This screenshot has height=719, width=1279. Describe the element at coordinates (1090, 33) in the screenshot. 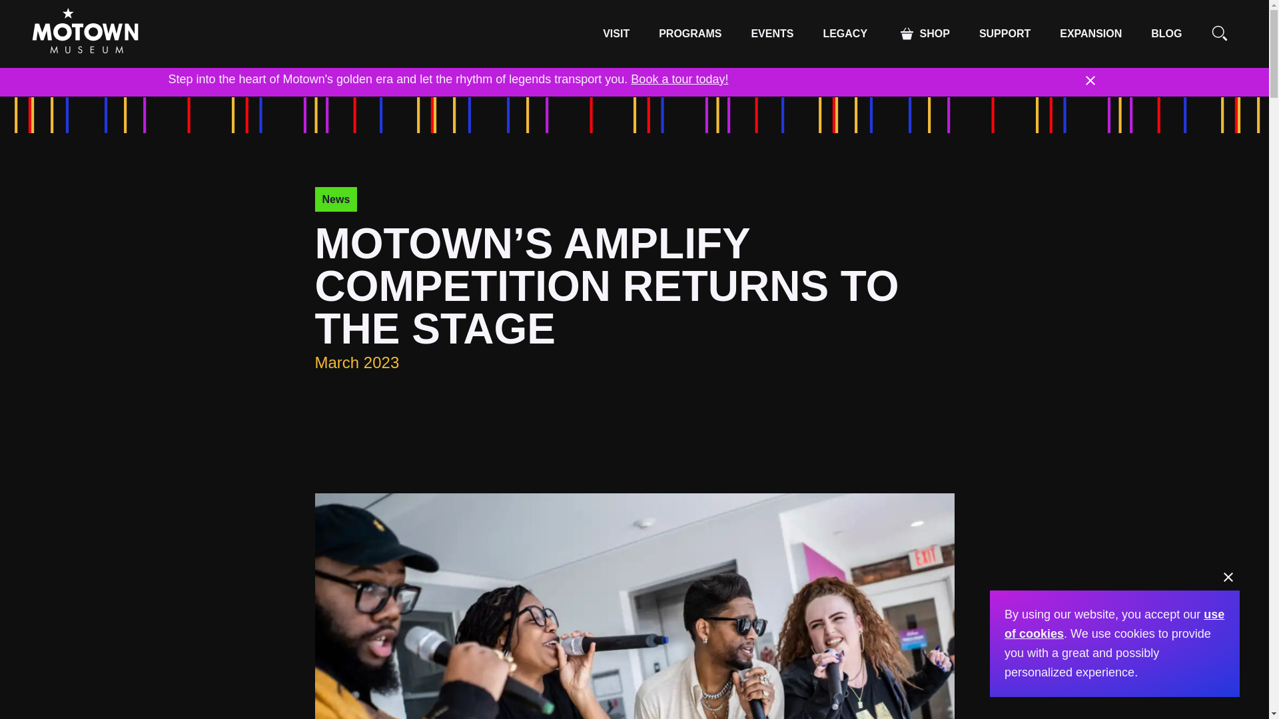

I see `EXPANSION` at that location.